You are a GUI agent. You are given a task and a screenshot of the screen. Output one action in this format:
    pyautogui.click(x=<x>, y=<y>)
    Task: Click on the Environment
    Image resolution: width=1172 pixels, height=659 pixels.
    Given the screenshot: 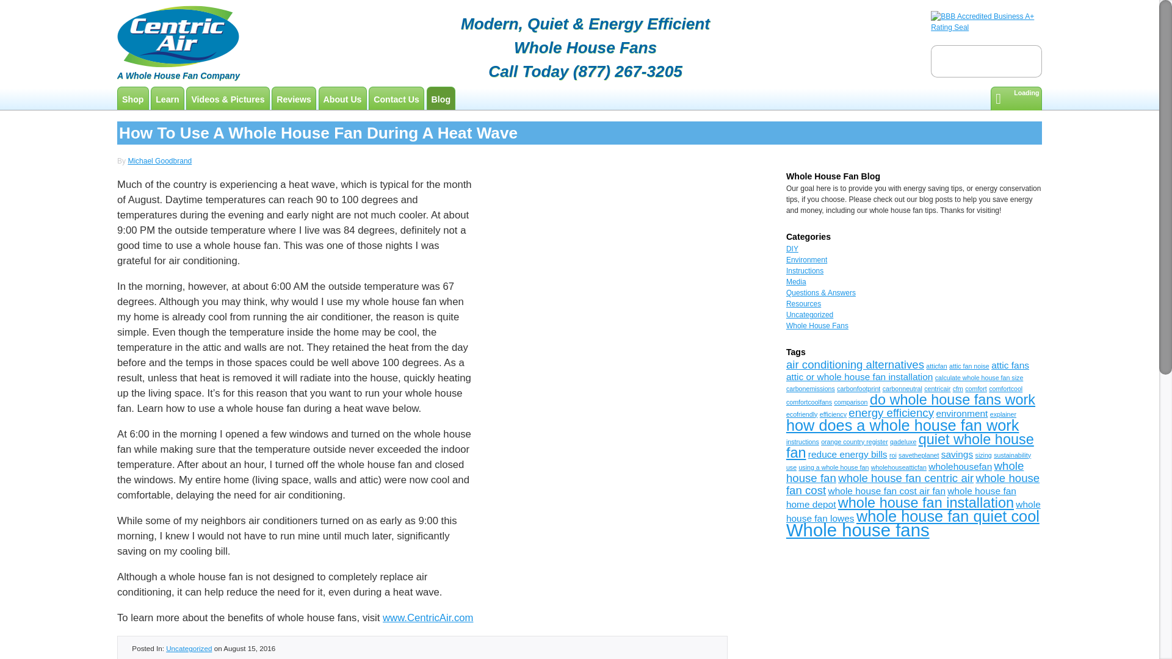 What is the action you would take?
    pyautogui.click(x=807, y=260)
    